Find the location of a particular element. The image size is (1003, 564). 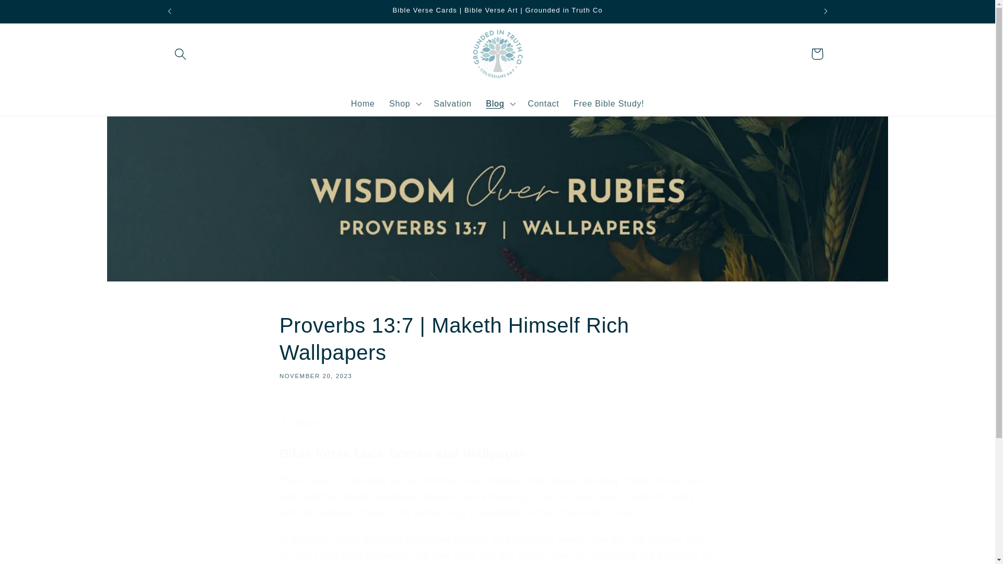

Contact is located at coordinates (543, 103).